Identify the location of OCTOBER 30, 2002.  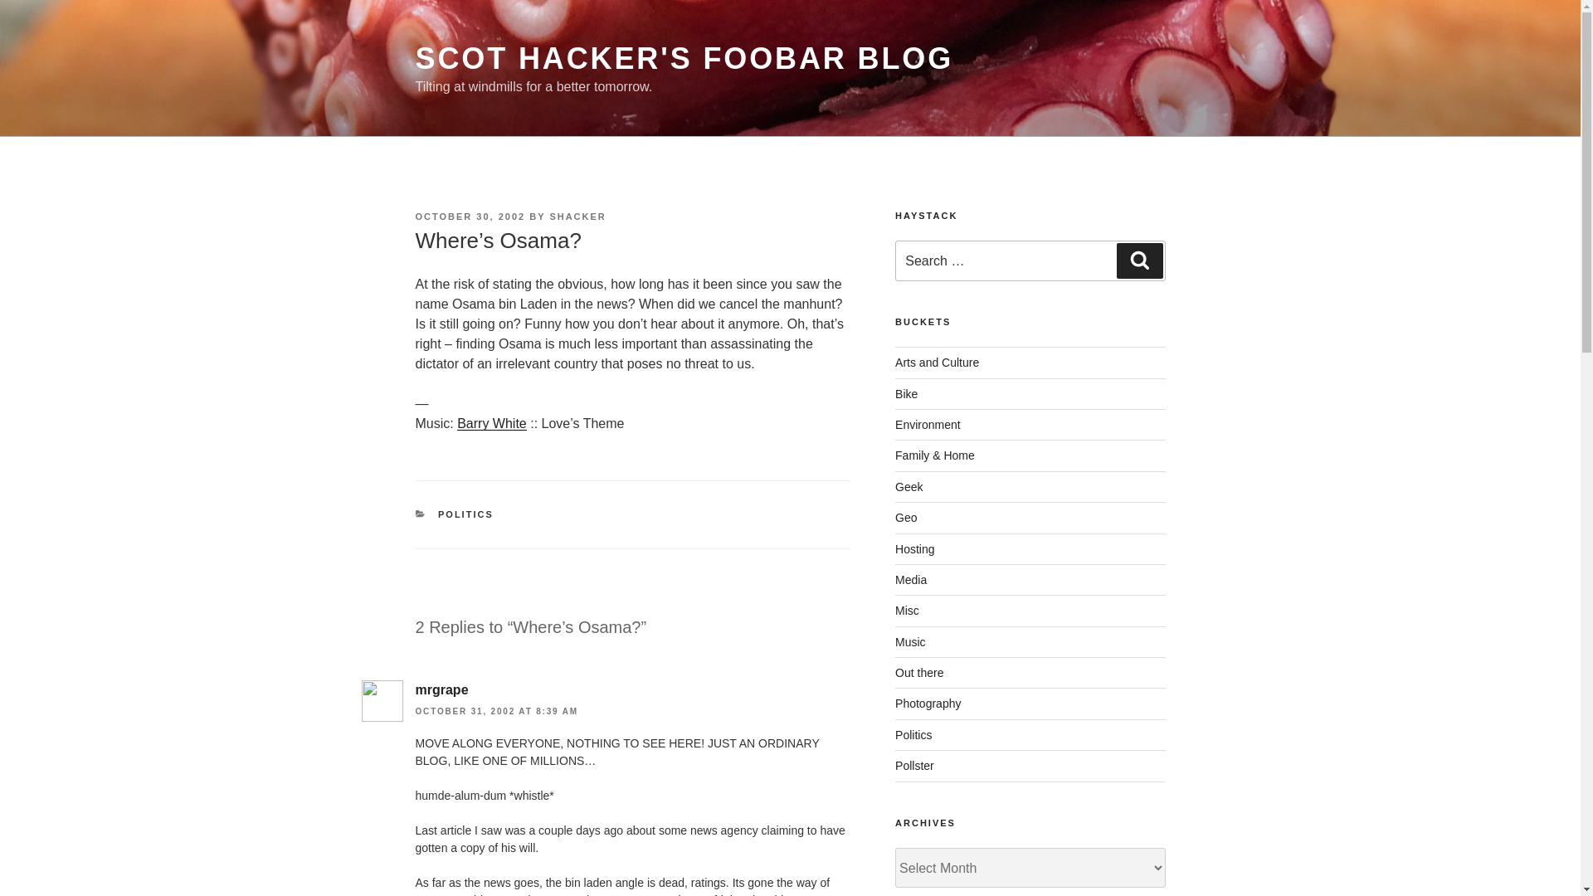
(470, 216).